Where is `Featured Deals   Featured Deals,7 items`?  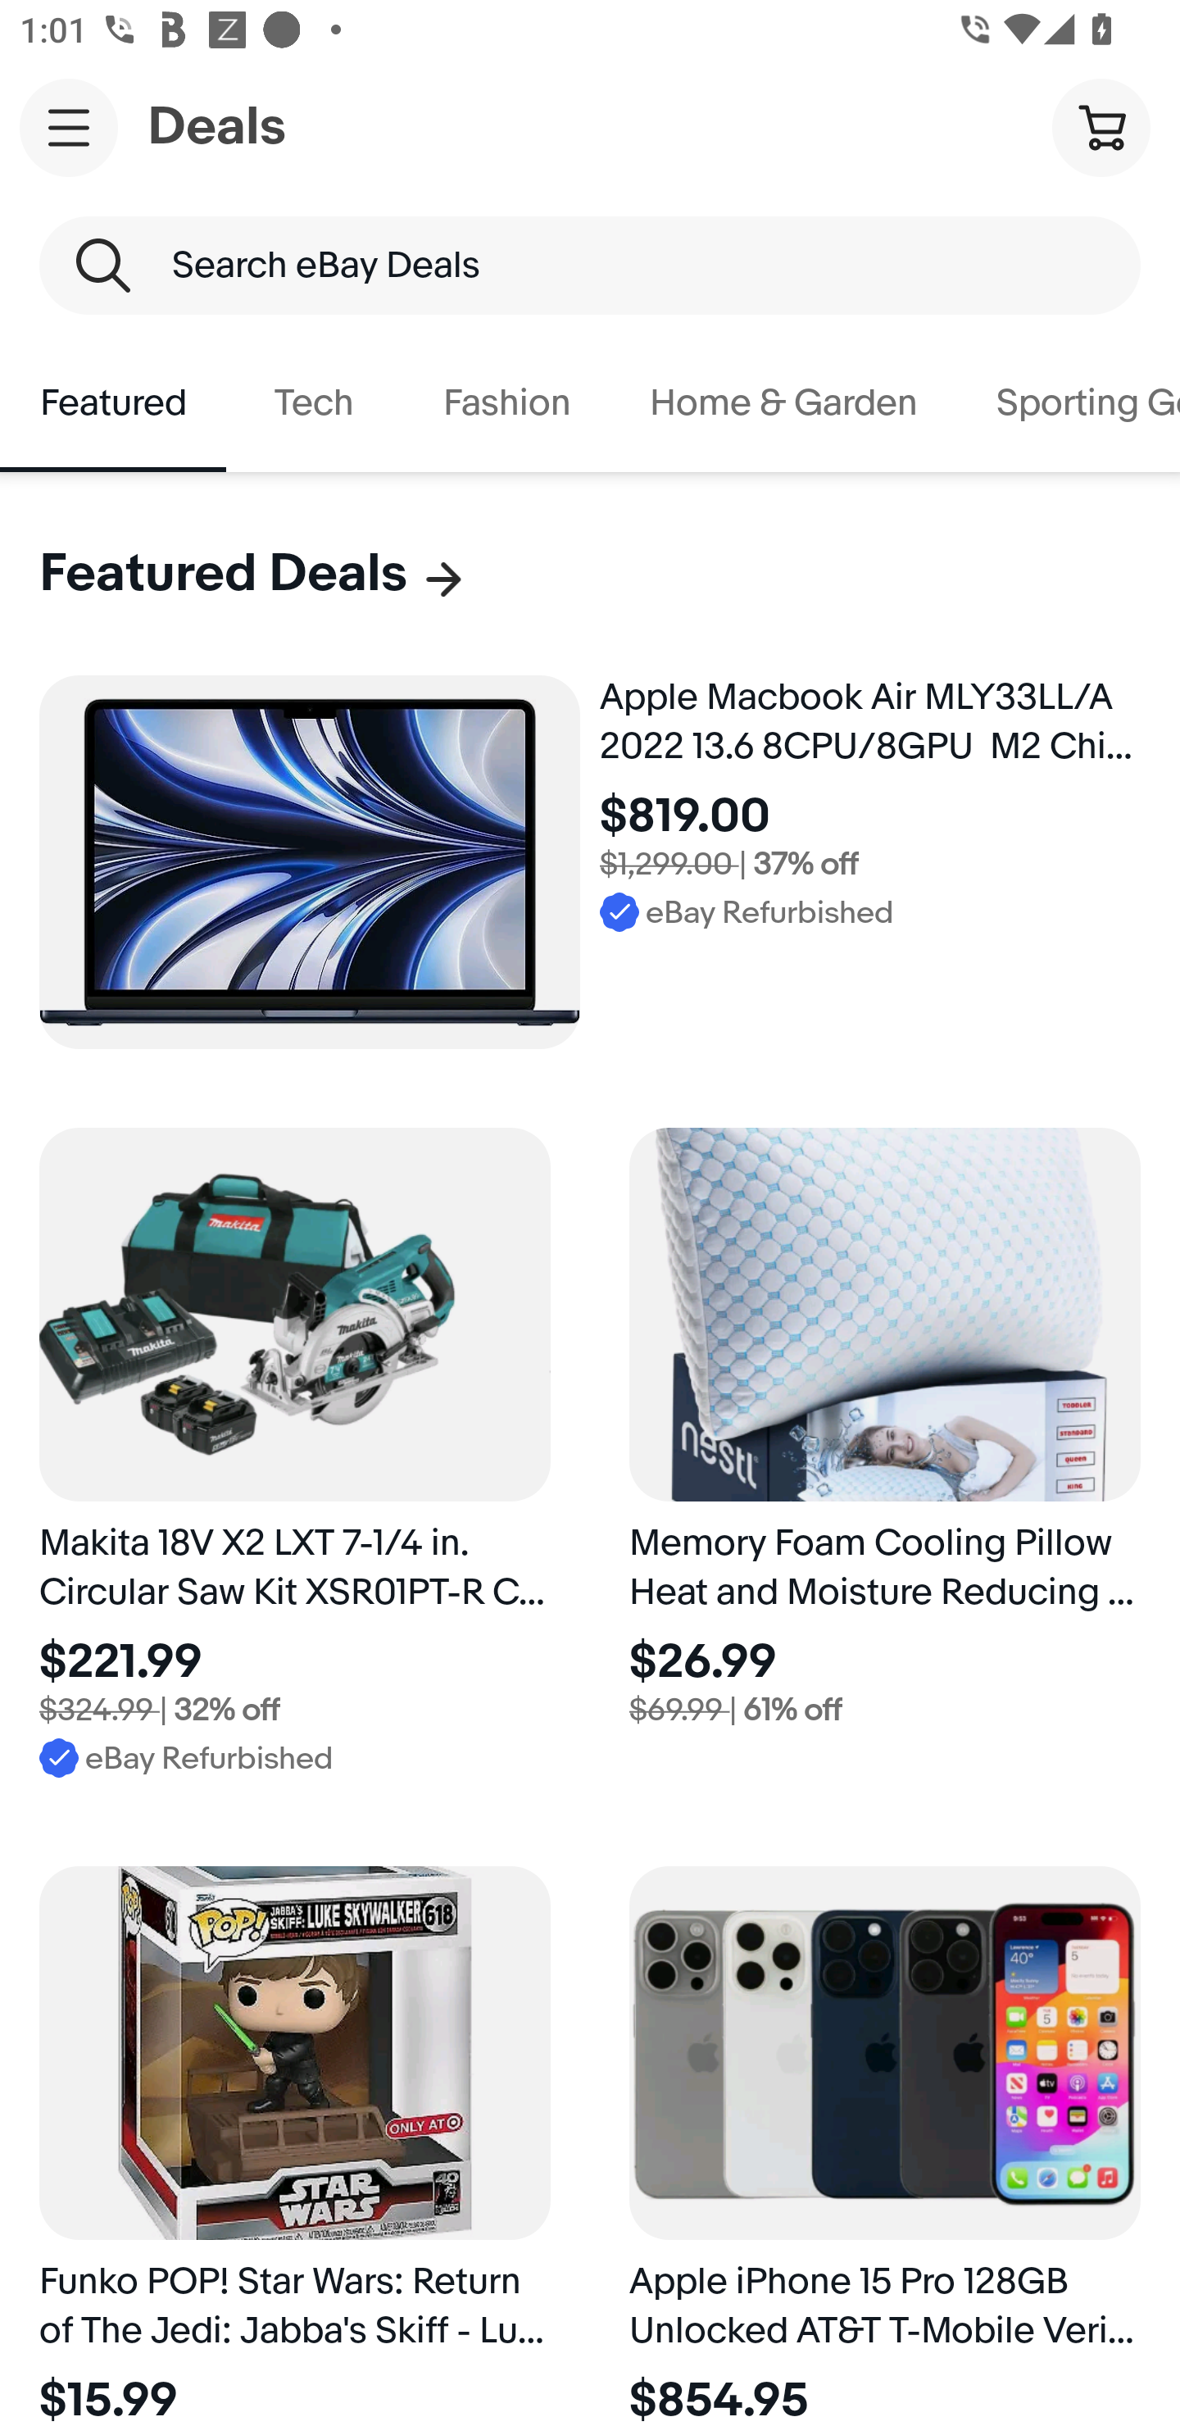 Featured Deals   Featured Deals,7 items is located at coordinates (253, 574).